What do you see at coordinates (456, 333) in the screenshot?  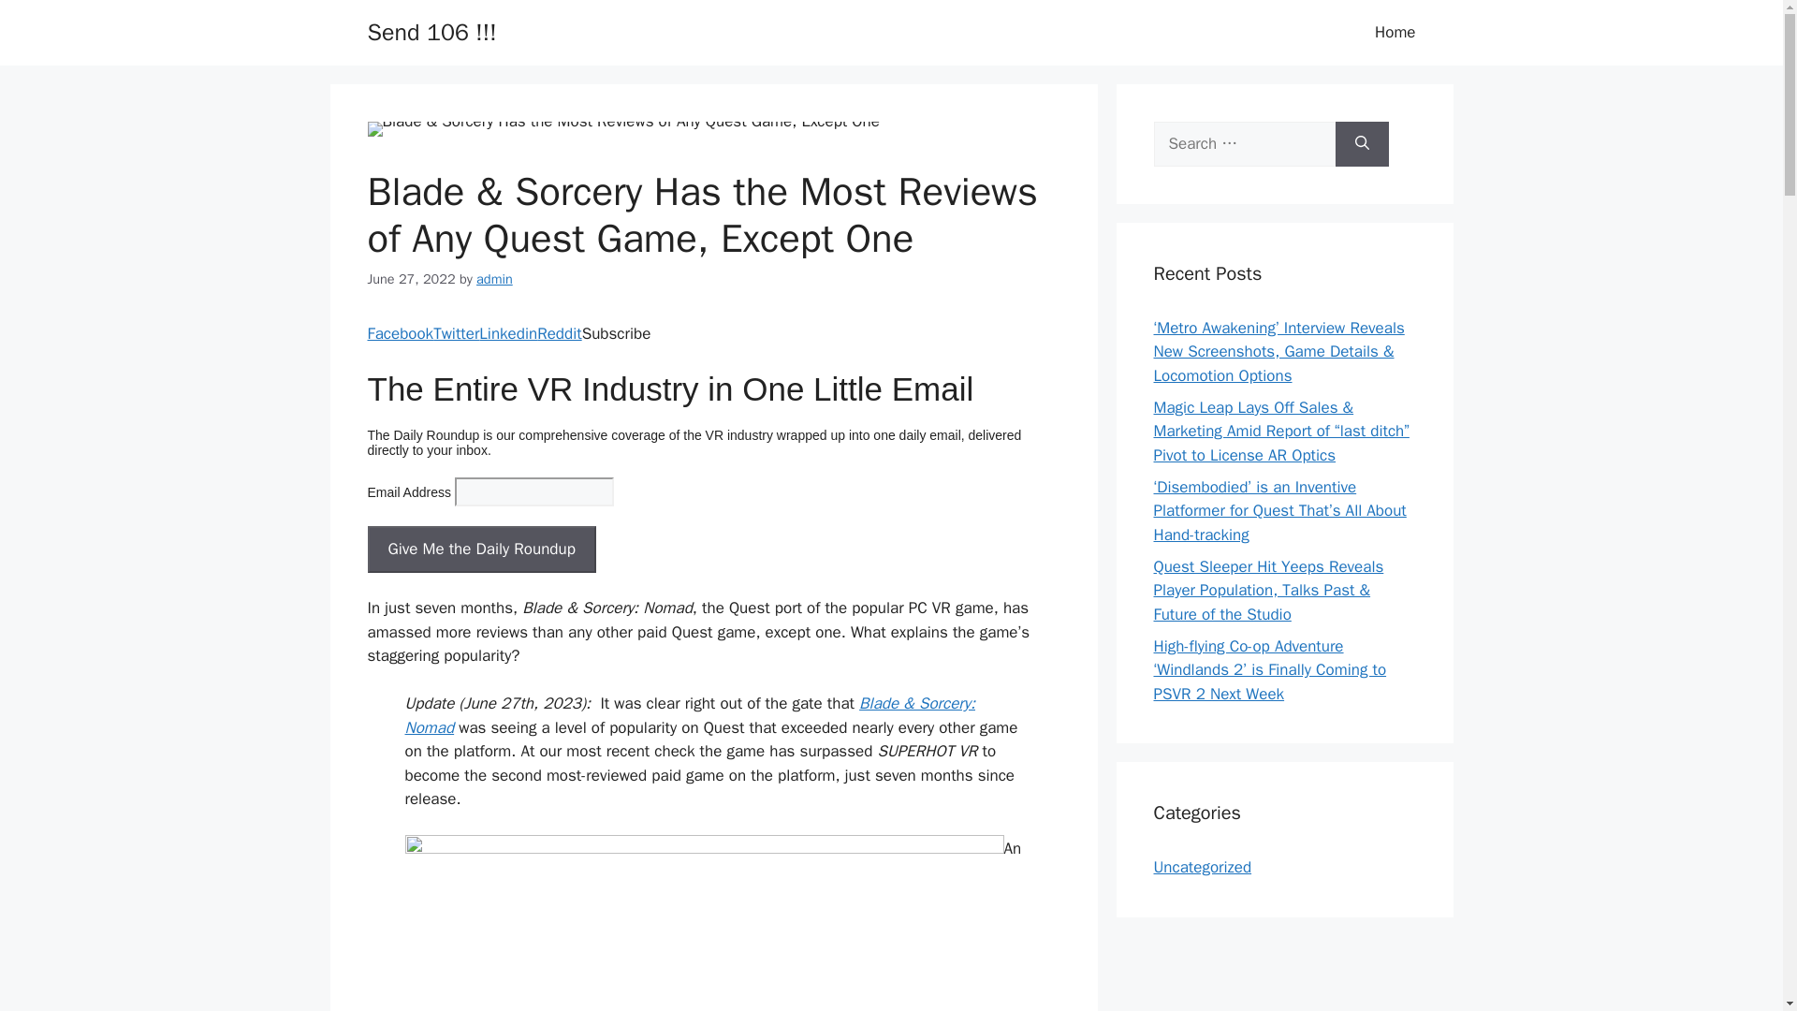 I see `Twitter` at bounding box center [456, 333].